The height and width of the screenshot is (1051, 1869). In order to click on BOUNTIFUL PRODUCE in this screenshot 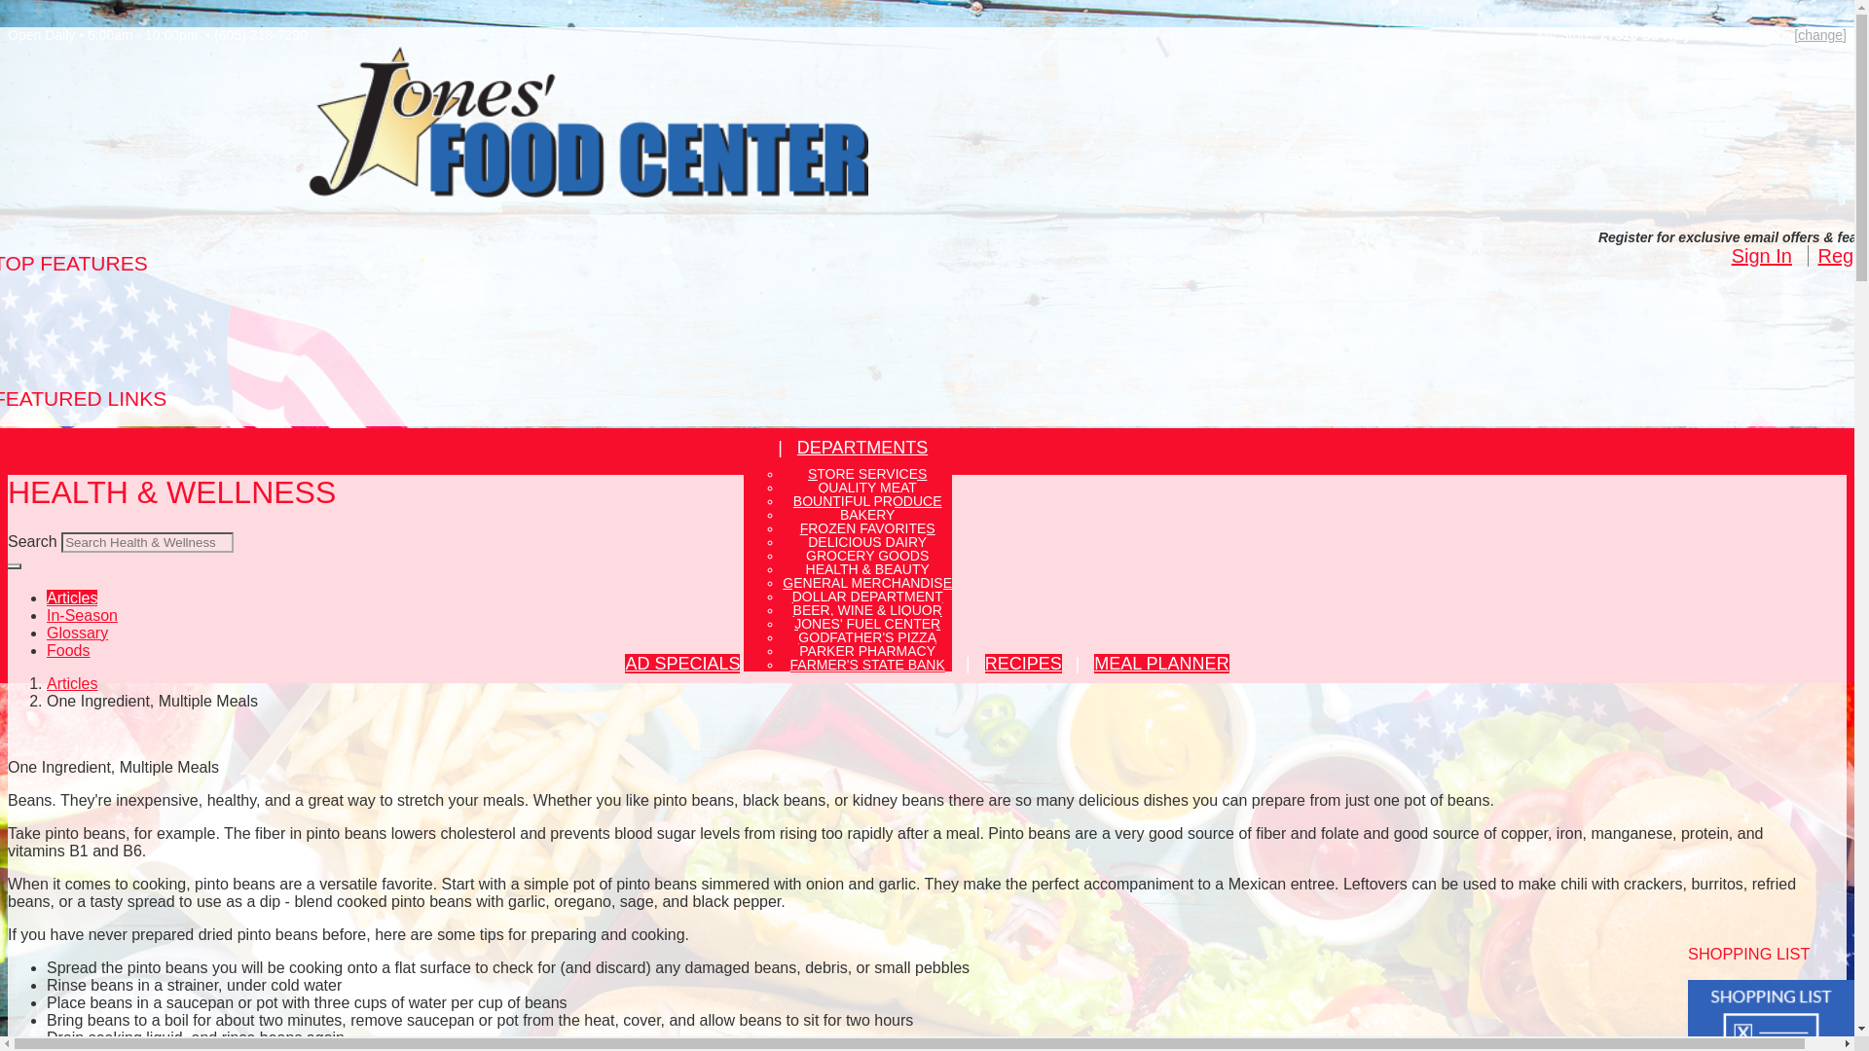, I will do `click(866, 500)`.